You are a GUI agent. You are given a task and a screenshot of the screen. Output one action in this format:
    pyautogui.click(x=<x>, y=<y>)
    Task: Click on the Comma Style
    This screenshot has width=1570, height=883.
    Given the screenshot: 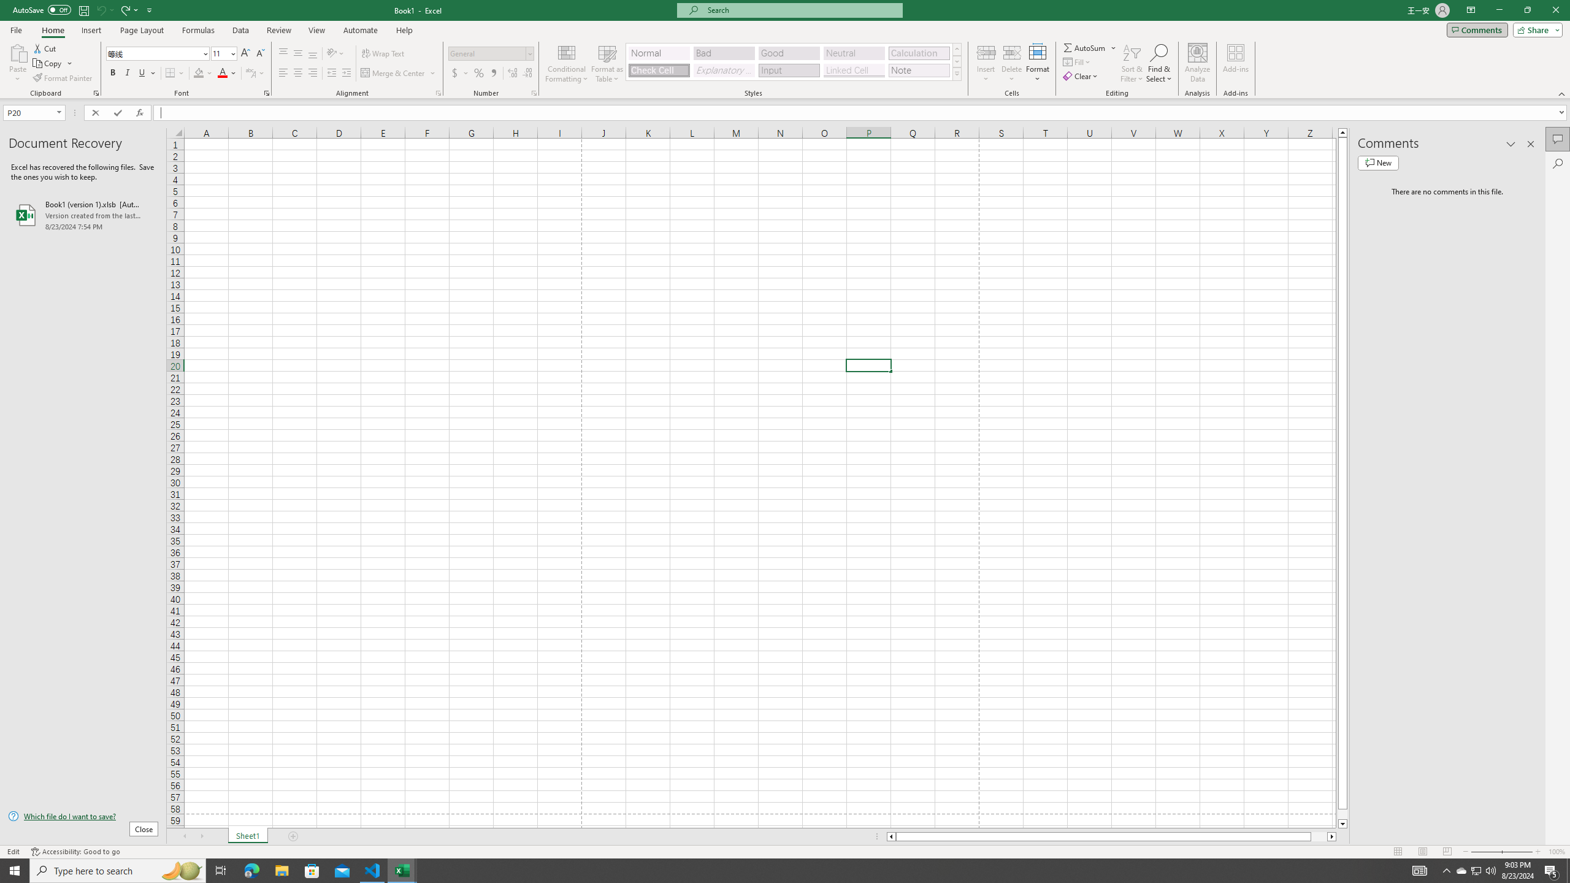 What is the action you would take?
    pyautogui.click(x=493, y=74)
    